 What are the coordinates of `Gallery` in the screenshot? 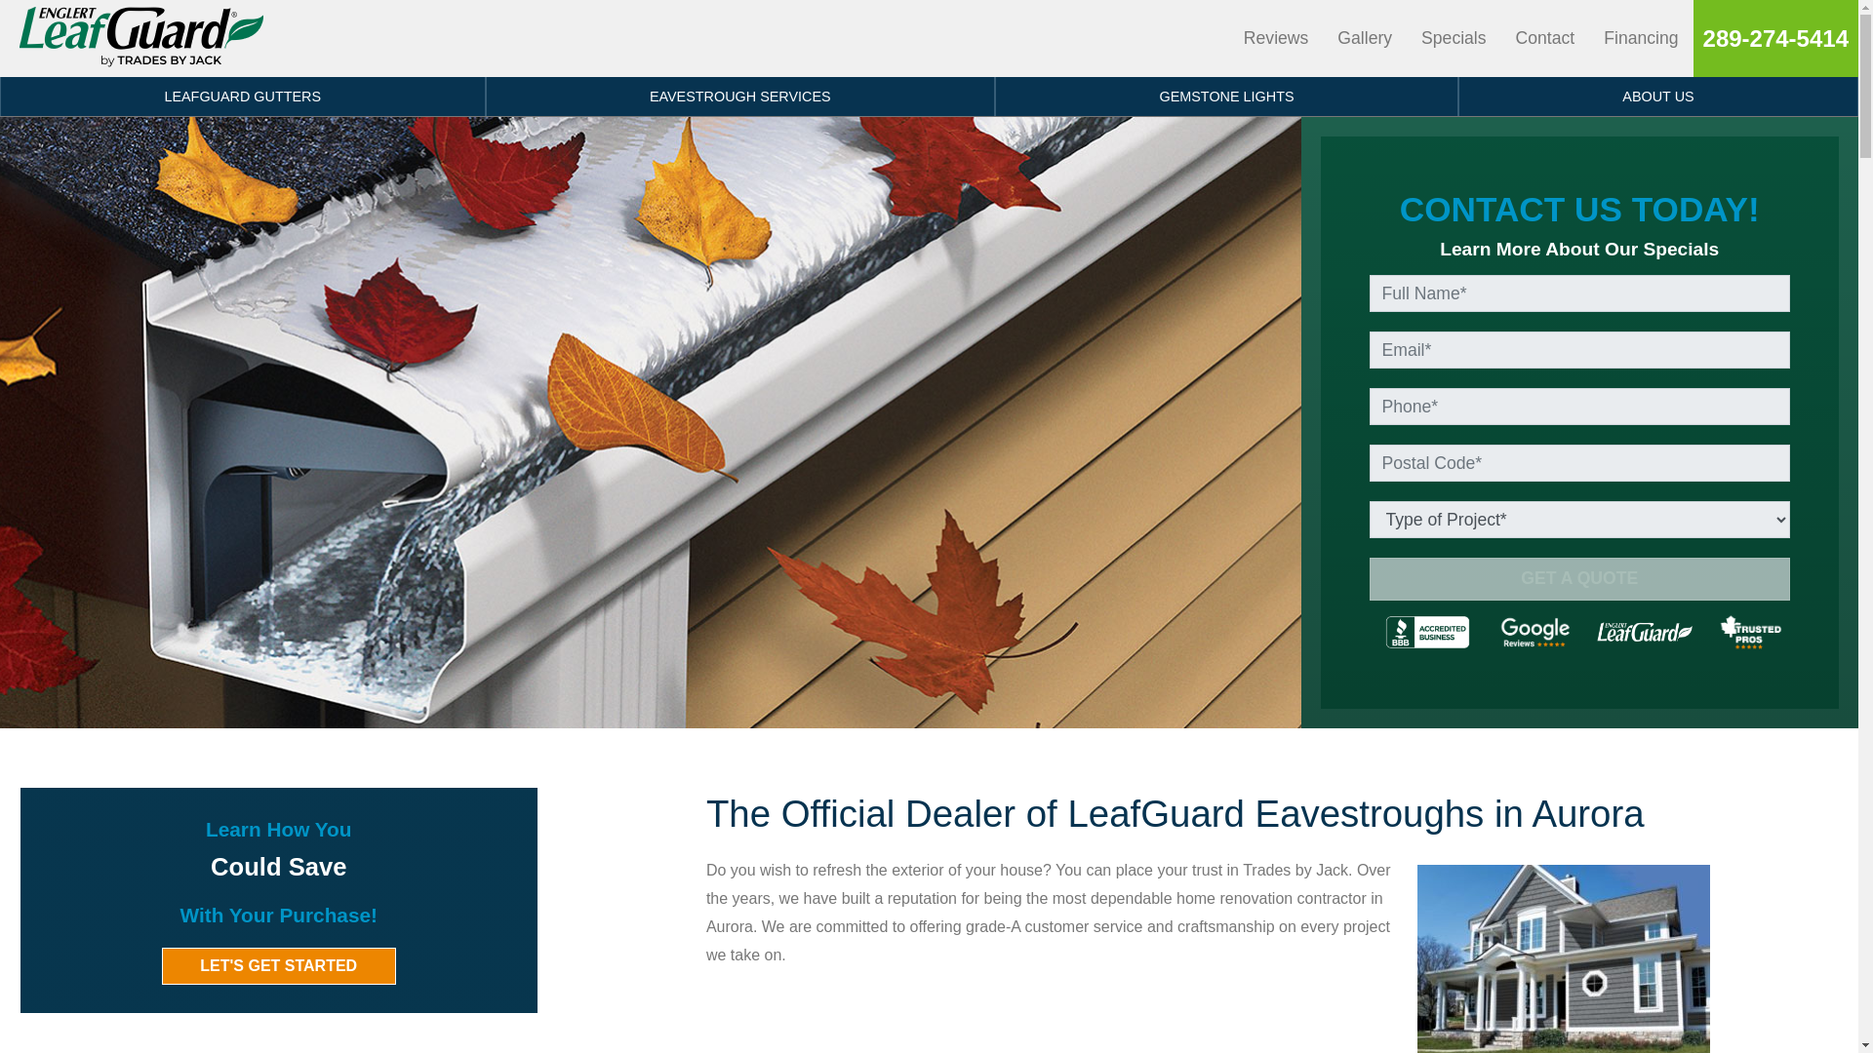 It's located at (1364, 39).